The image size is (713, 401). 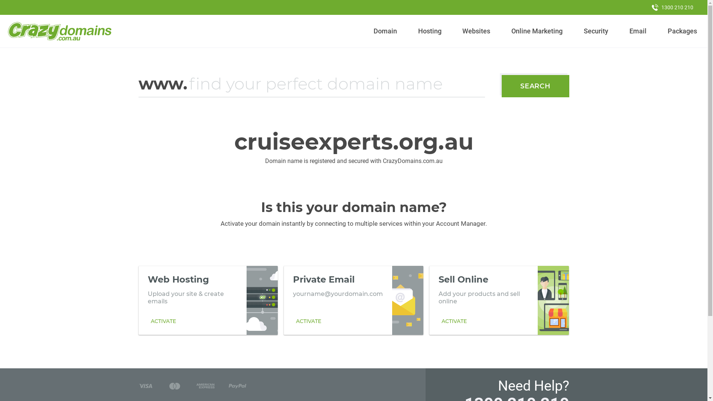 What do you see at coordinates (499, 300) in the screenshot?
I see `Sell Online
Add your products and sell online
ACTIVATE` at bounding box center [499, 300].